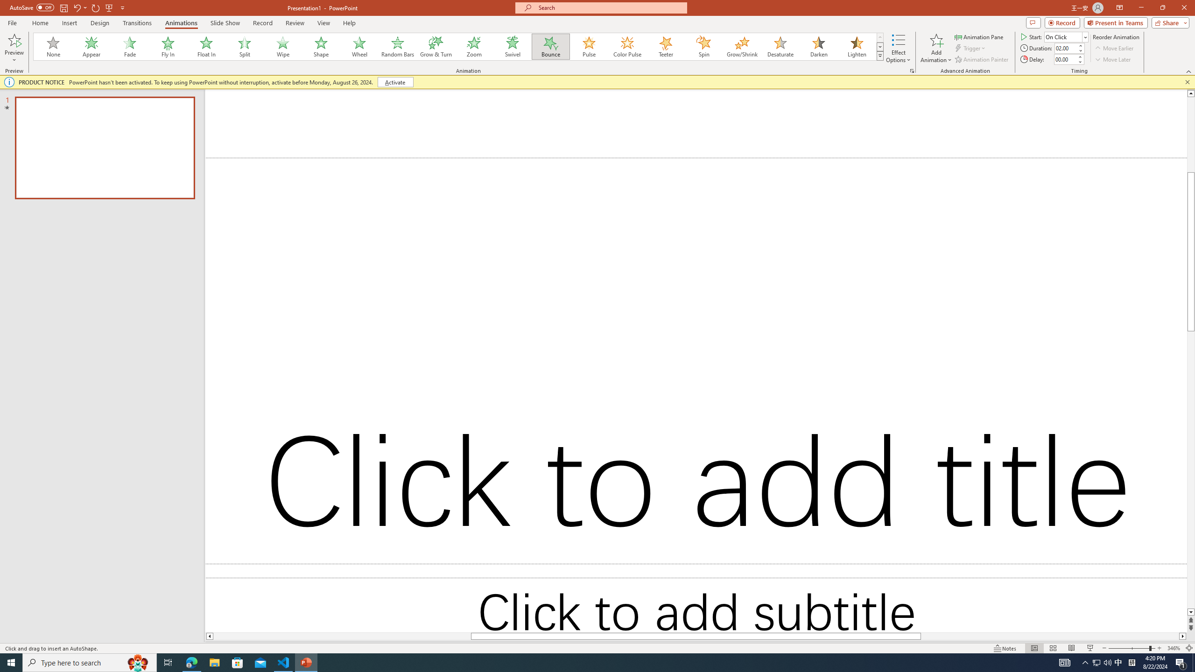 This screenshot has height=672, width=1195. What do you see at coordinates (137, 23) in the screenshot?
I see `Transitions` at bounding box center [137, 23].